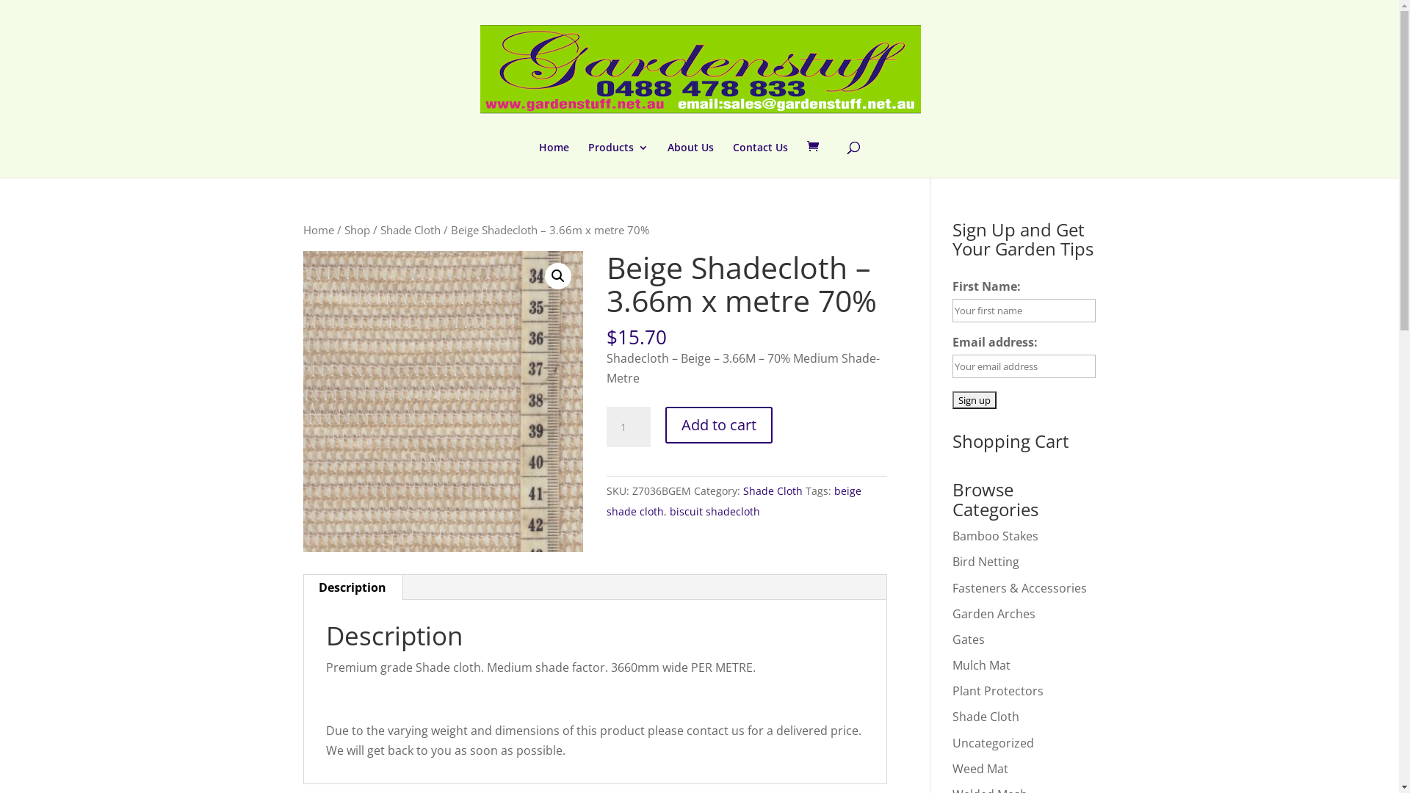 The image size is (1410, 793). I want to click on Weed Mat, so click(980, 769).